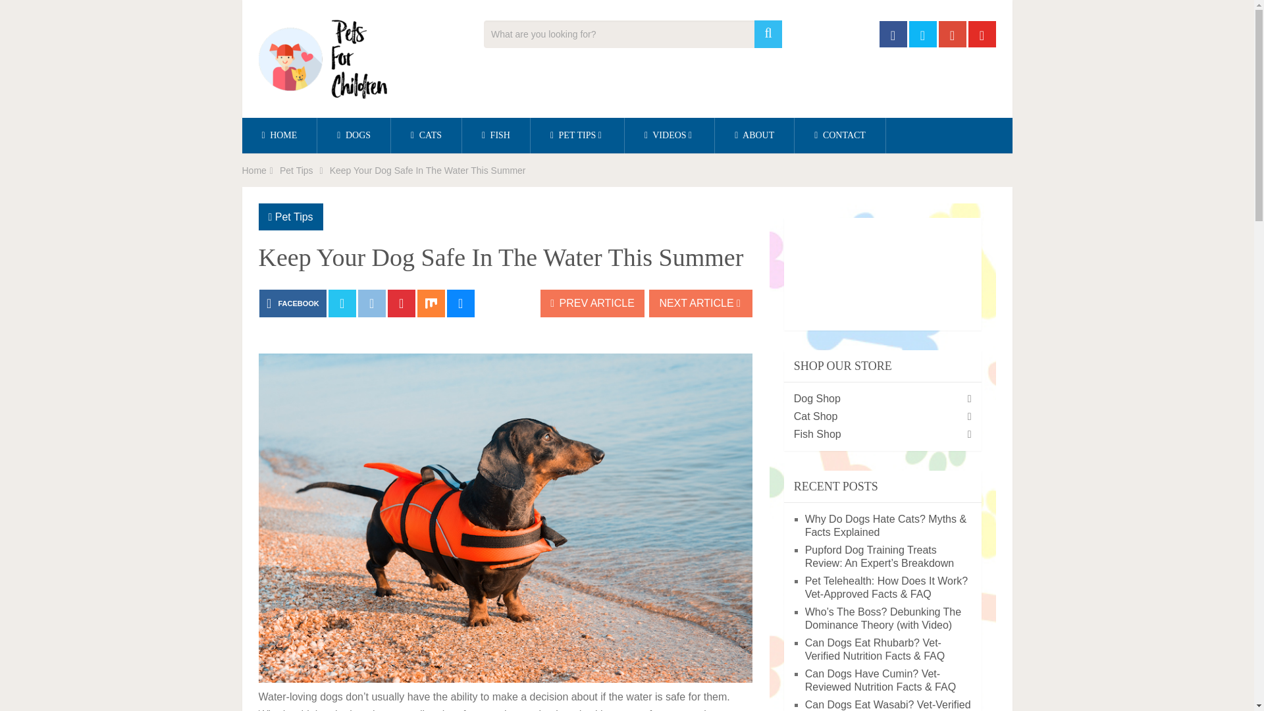 Image resolution: width=1264 pixels, height=711 pixels. I want to click on CONTACT, so click(840, 136).